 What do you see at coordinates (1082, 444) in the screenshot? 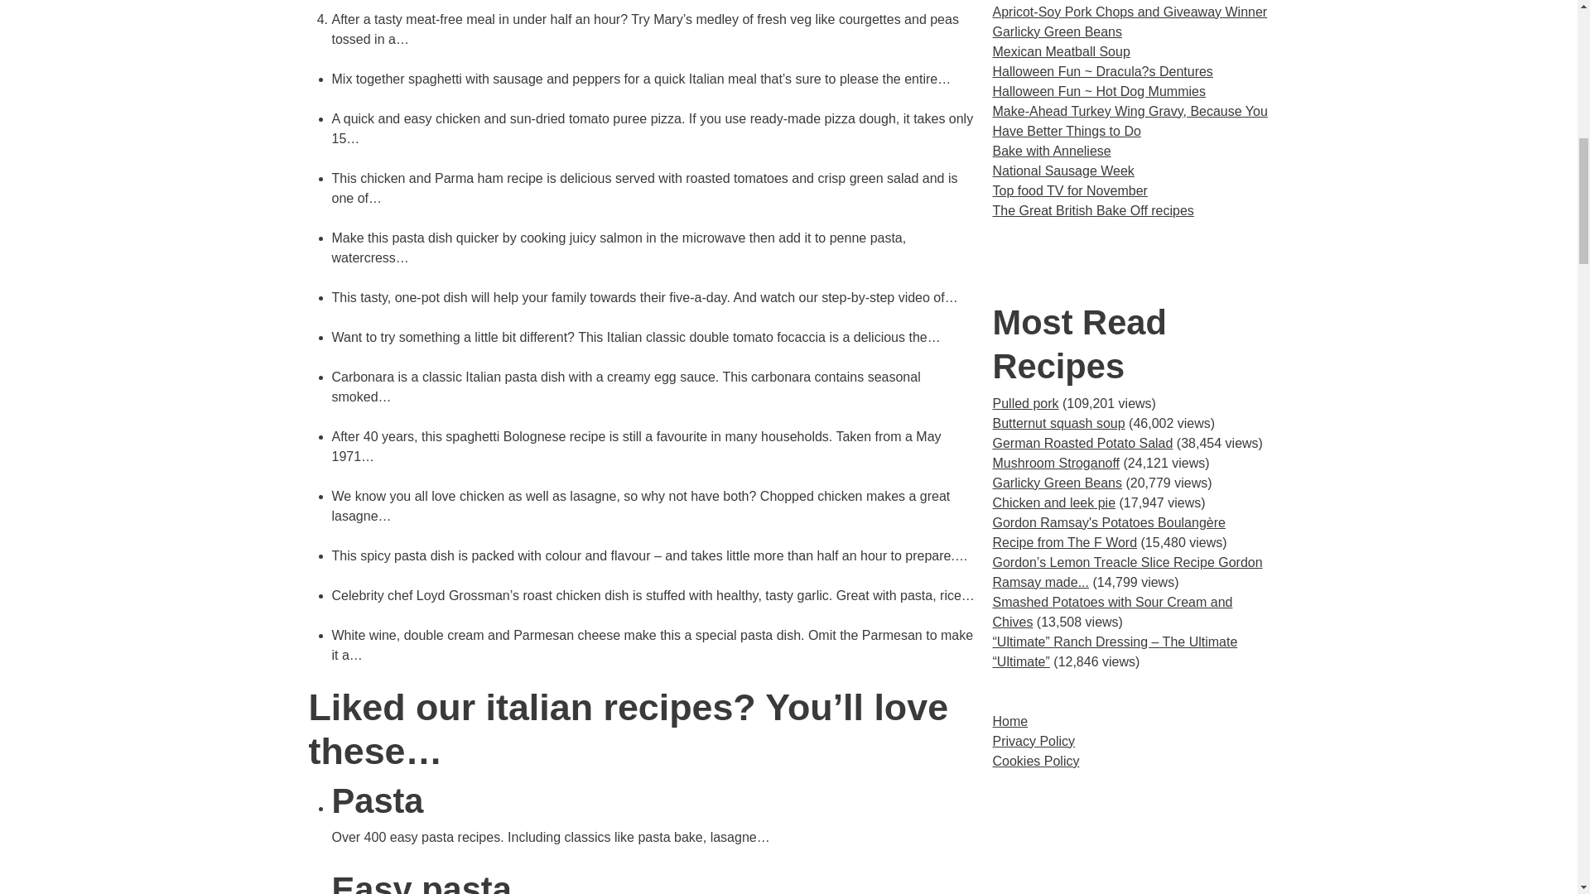
I see `German Roasted Potato Salad` at bounding box center [1082, 444].